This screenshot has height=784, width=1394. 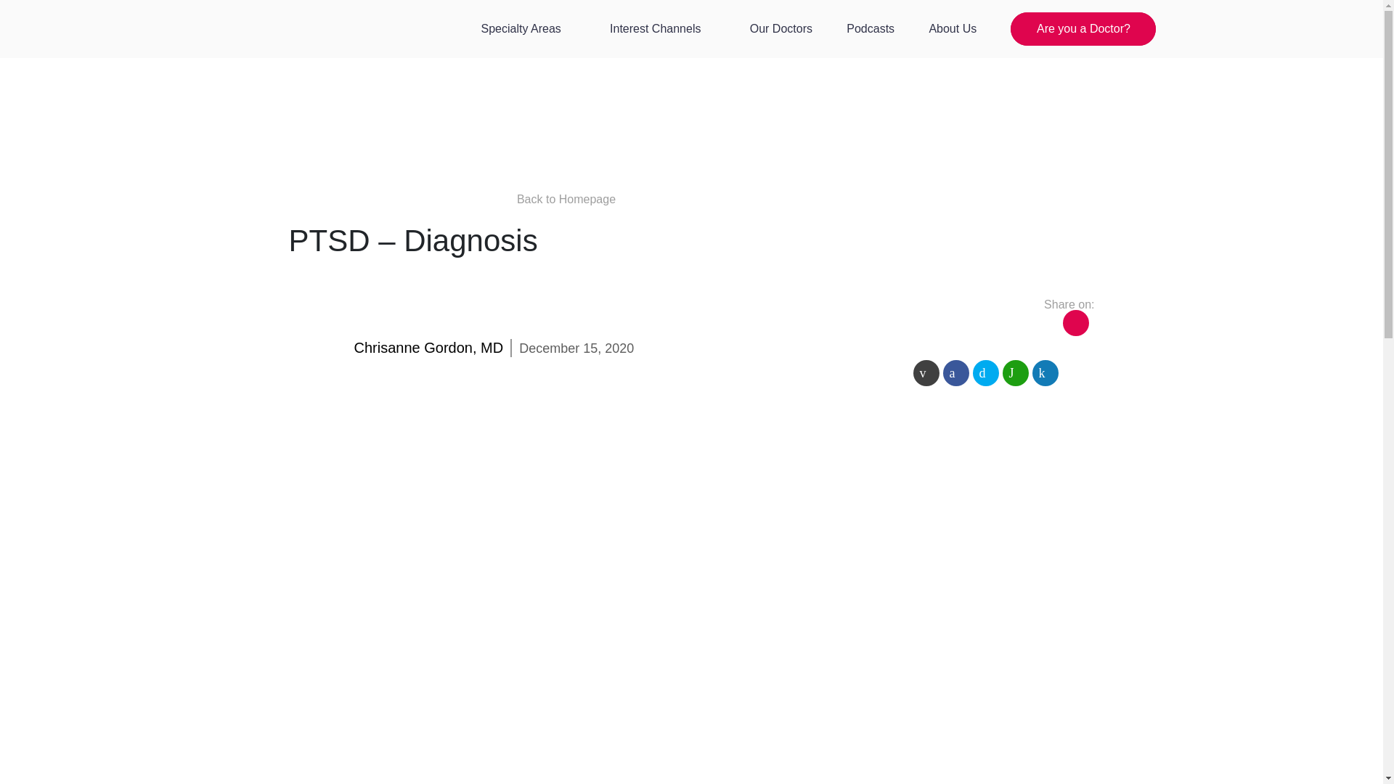 What do you see at coordinates (781, 28) in the screenshot?
I see `Our Doctors` at bounding box center [781, 28].